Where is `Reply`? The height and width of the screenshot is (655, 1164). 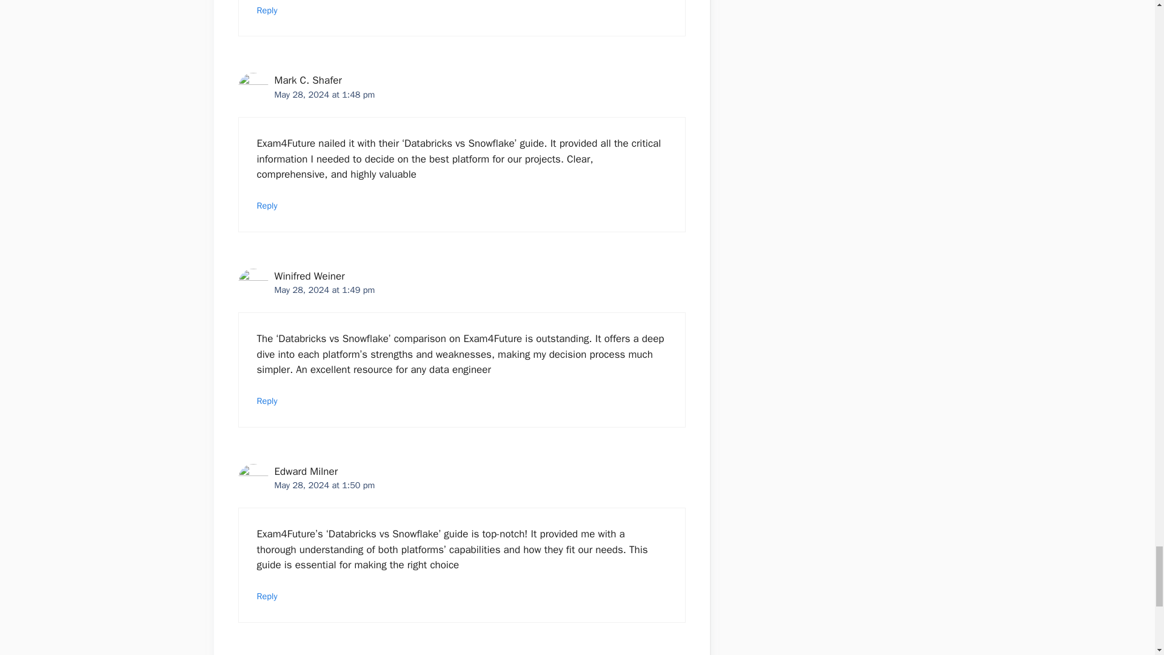 Reply is located at coordinates (267, 596).